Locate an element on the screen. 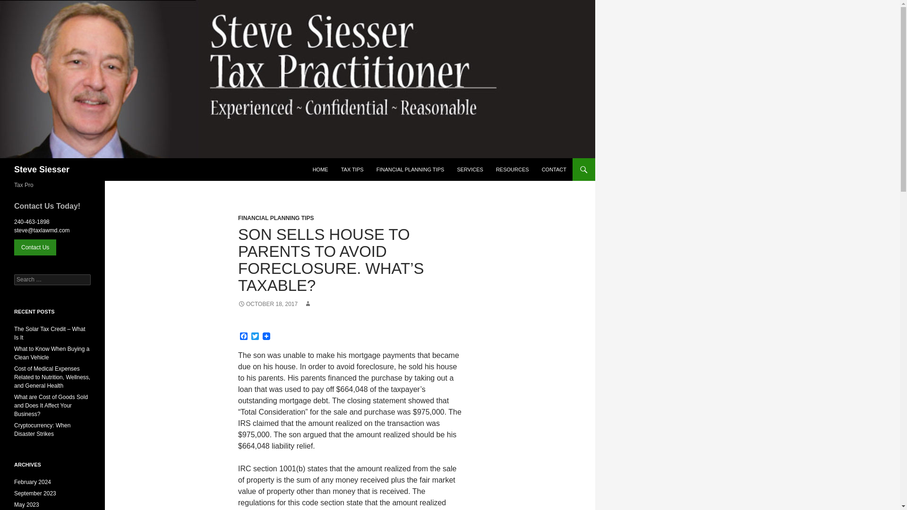 The height and width of the screenshot is (510, 907). What to Know When Buying a Clean Vehicle is located at coordinates (51, 353).